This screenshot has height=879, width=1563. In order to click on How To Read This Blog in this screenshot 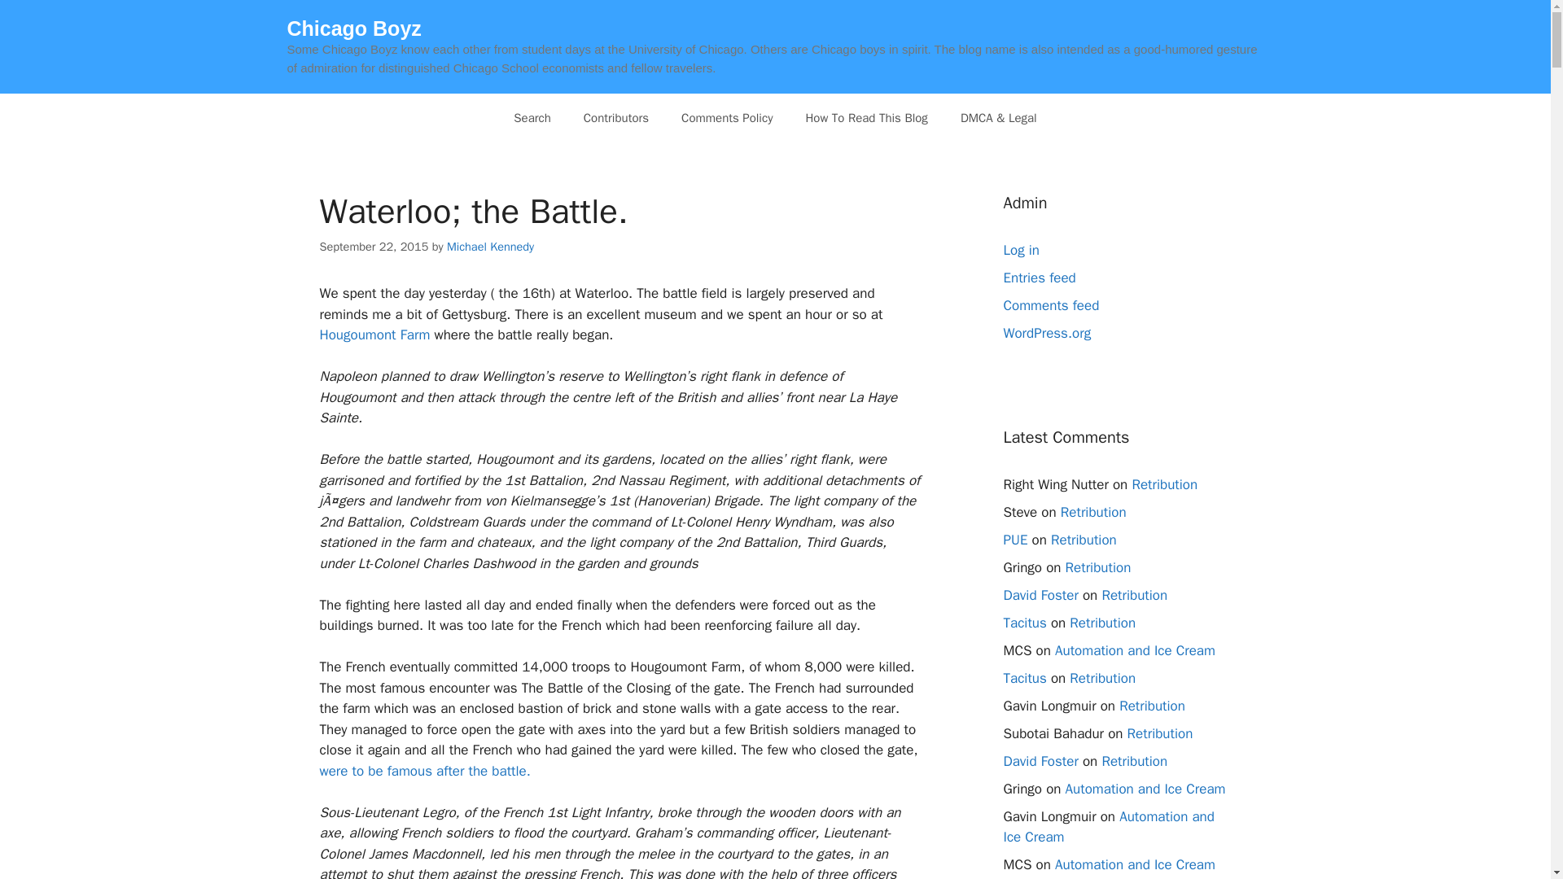, I will do `click(866, 117)`.